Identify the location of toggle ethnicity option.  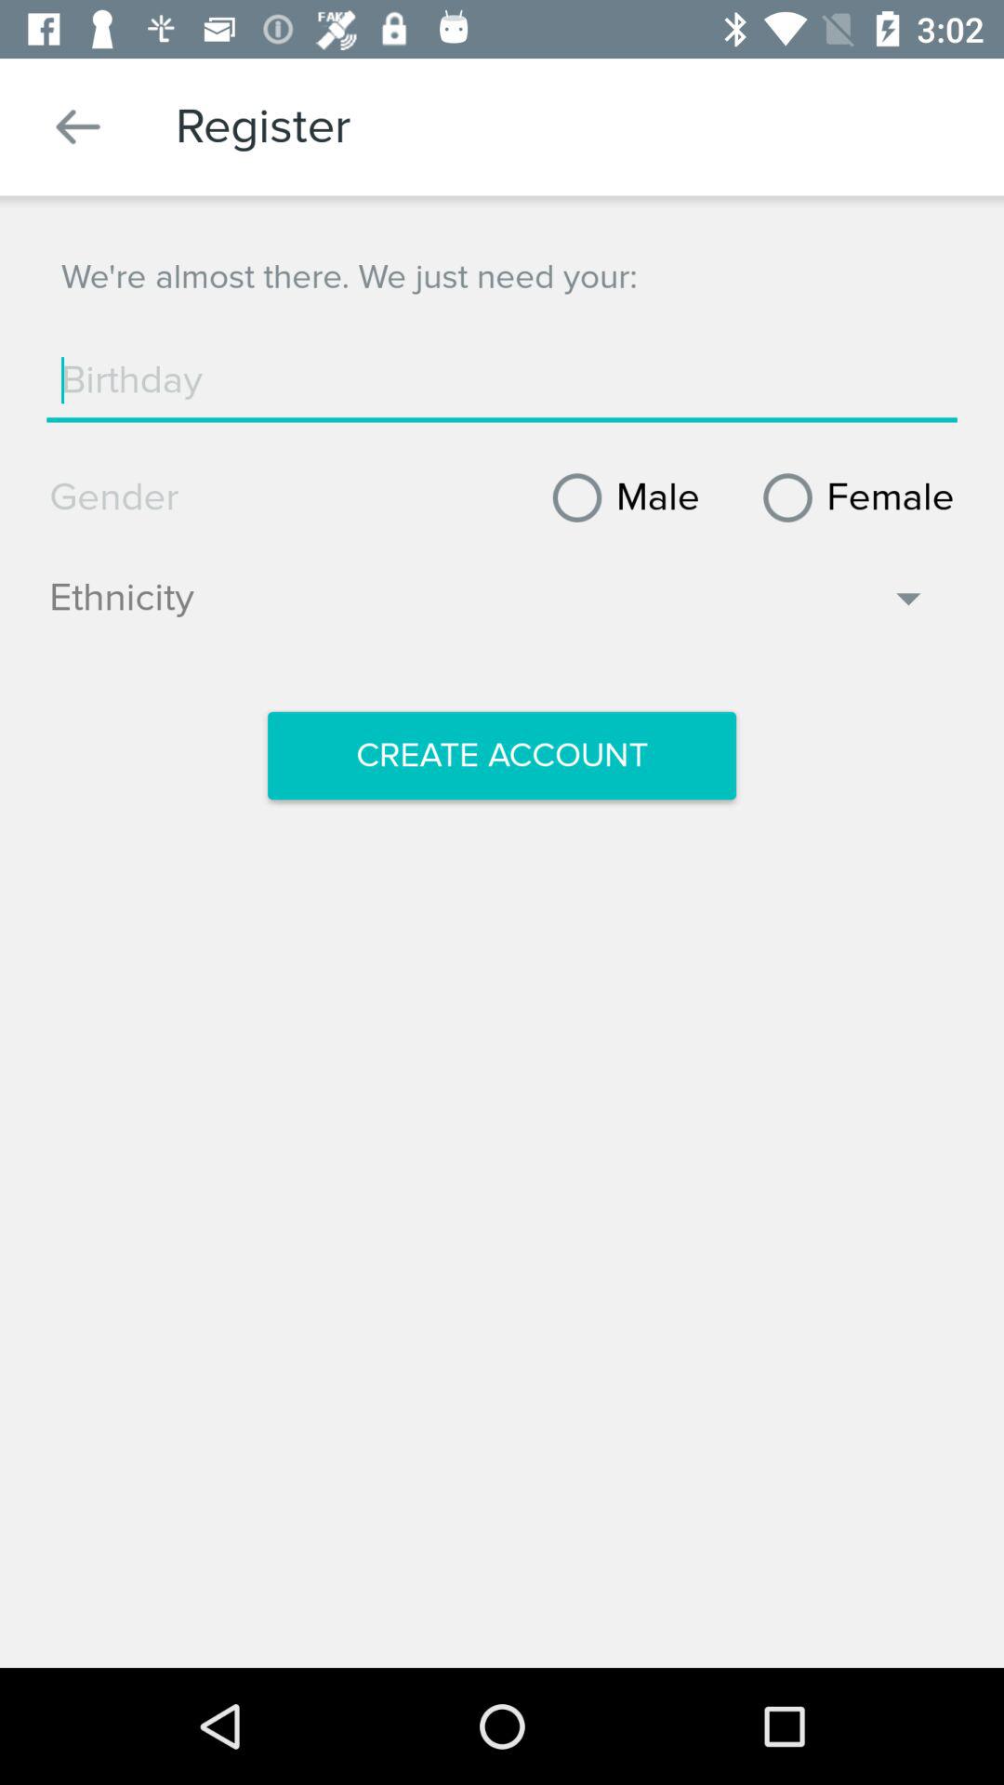
(489, 607).